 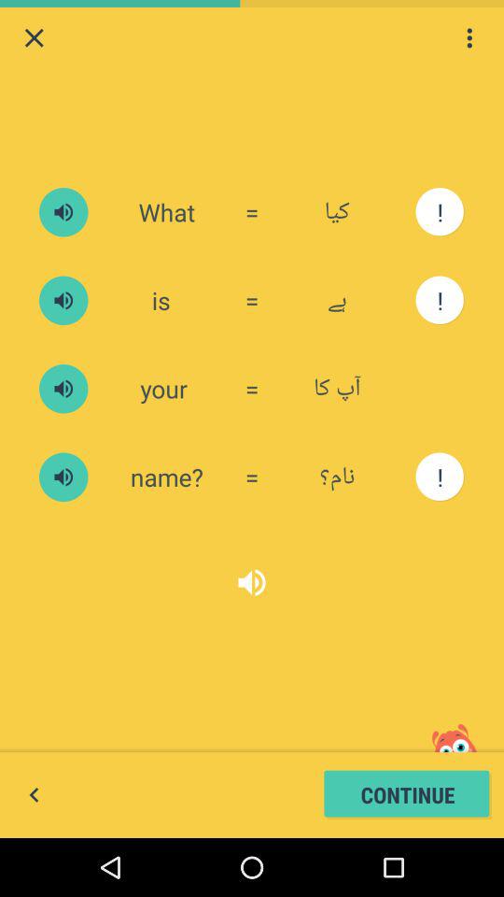 What do you see at coordinates (34, 37) in the screenshot?
I see `click here to close this page` at bounding box center [34, 37].